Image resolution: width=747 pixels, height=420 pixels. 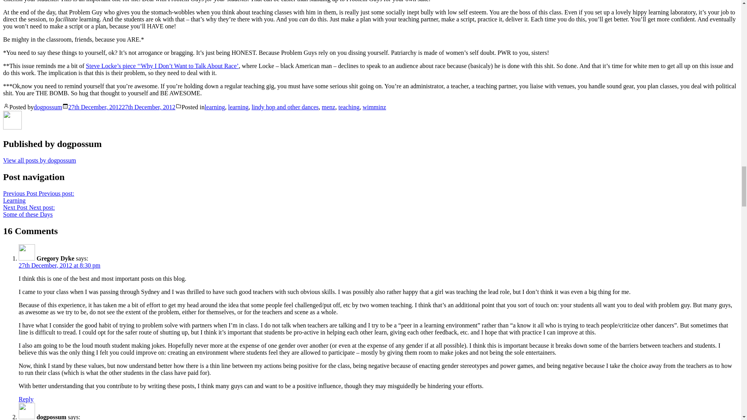 What do you see at coordinates (38, 197) in the screenshot?
I see `dogpossum` at bounding box center [38, 197].